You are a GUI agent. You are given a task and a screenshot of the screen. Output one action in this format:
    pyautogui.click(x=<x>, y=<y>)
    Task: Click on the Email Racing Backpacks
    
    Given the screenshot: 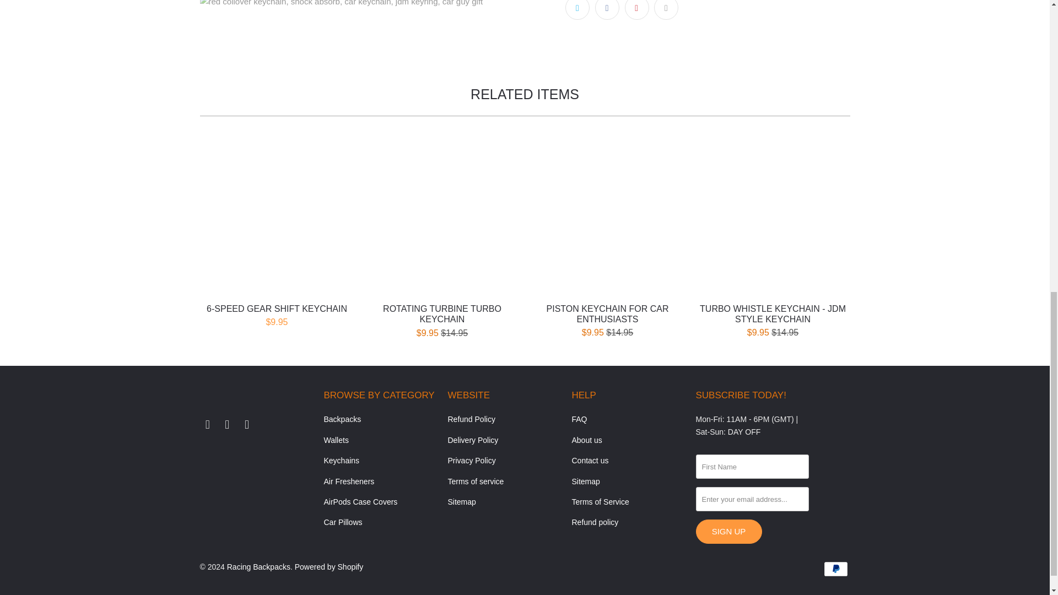 What is the action you would take?
    pyautogui.click(x=247, y=425)
    